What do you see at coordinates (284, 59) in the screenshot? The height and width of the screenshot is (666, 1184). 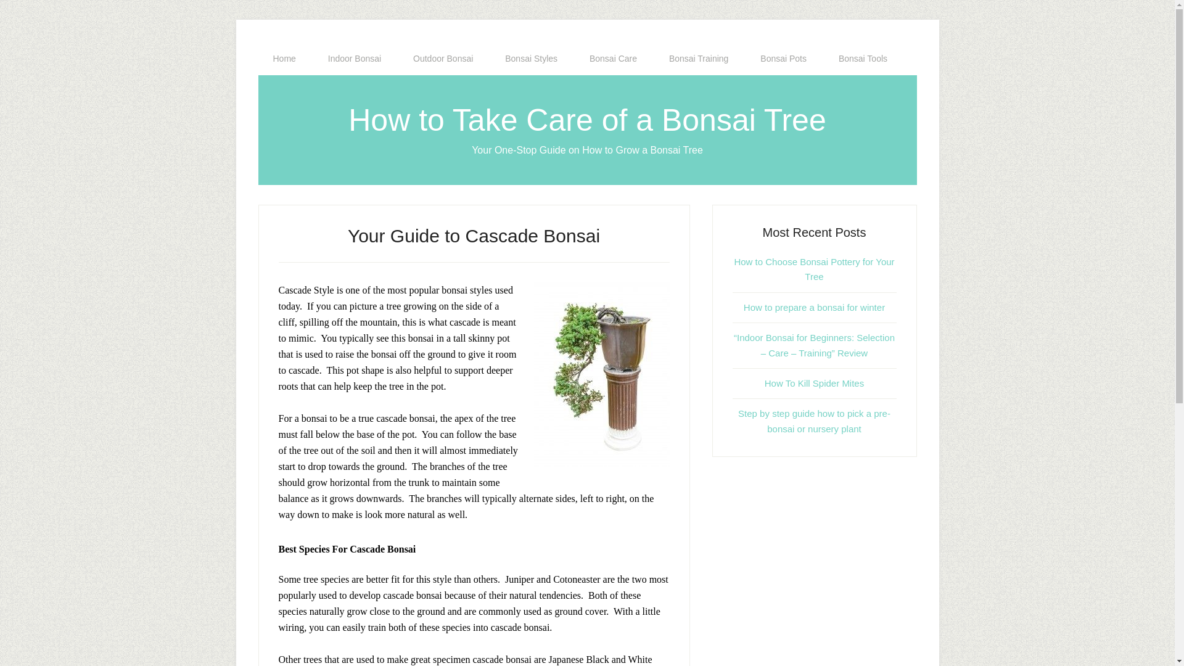 I see `Home` at bounding box center [284, 59].